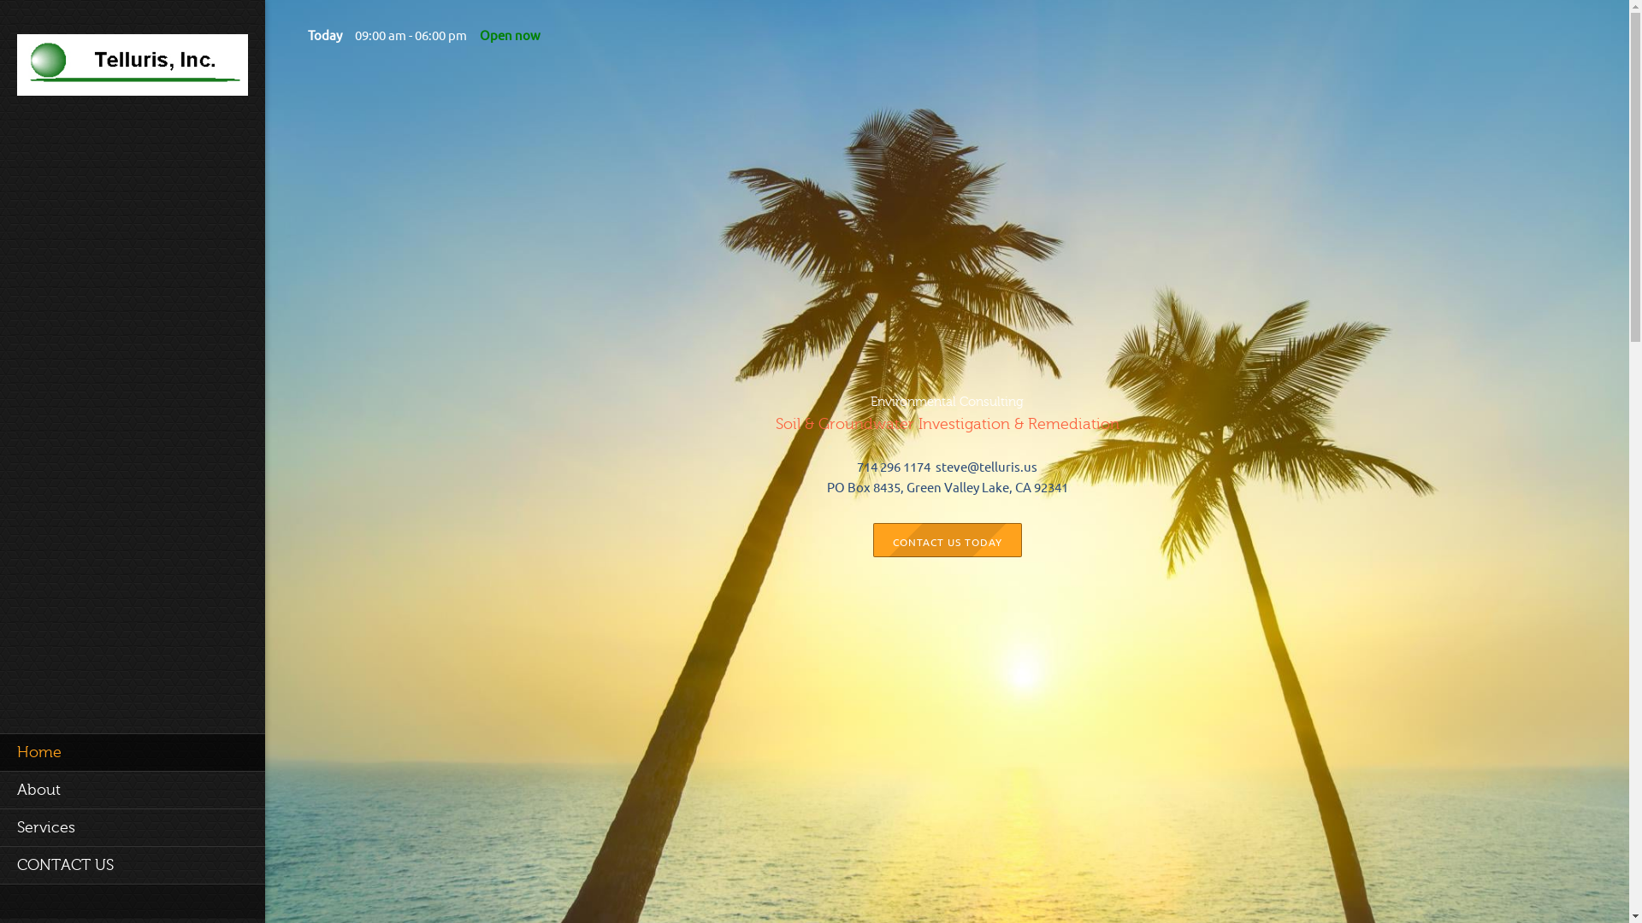 The image size is (1642, 923). I want to click on Go to site home page, so click(132, 70).